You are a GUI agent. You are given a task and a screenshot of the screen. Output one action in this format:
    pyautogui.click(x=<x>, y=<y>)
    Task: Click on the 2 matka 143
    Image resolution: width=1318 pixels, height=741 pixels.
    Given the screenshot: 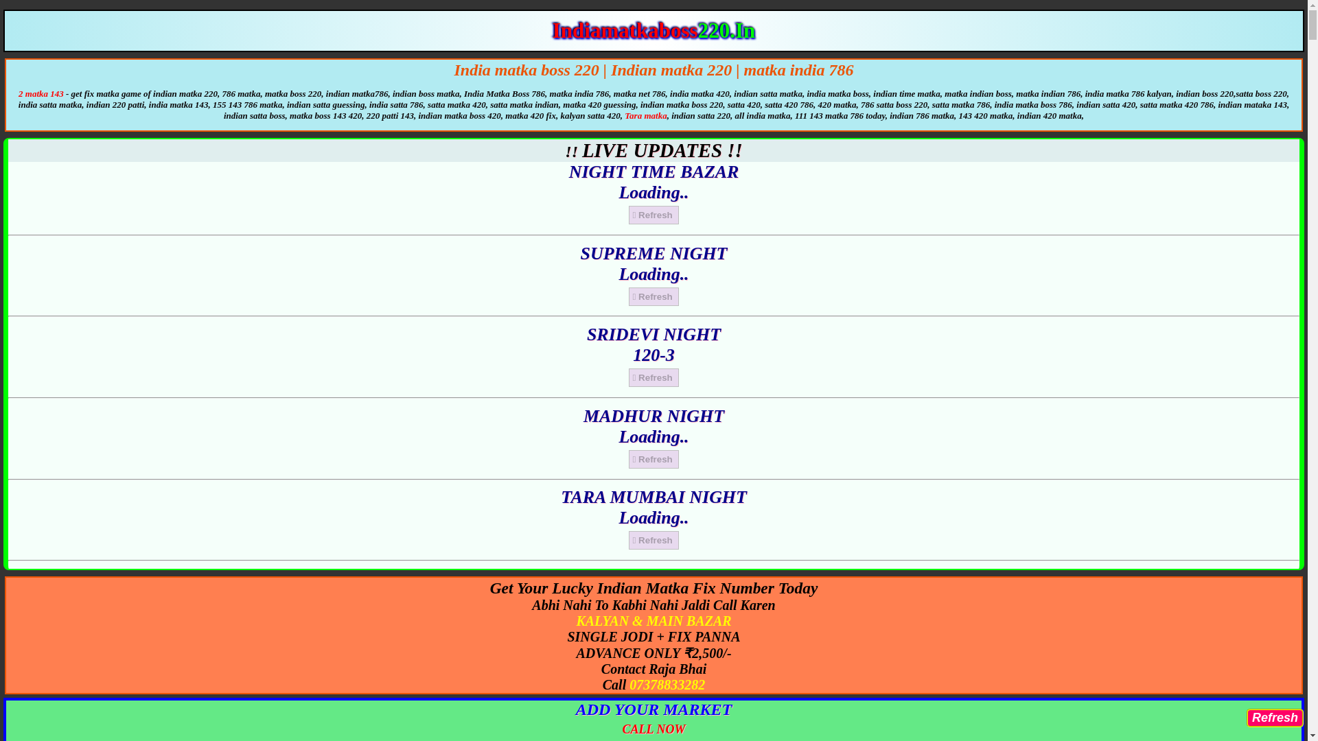 What is the action you would take?
    pyautogui.click(x=42, y=93)
    